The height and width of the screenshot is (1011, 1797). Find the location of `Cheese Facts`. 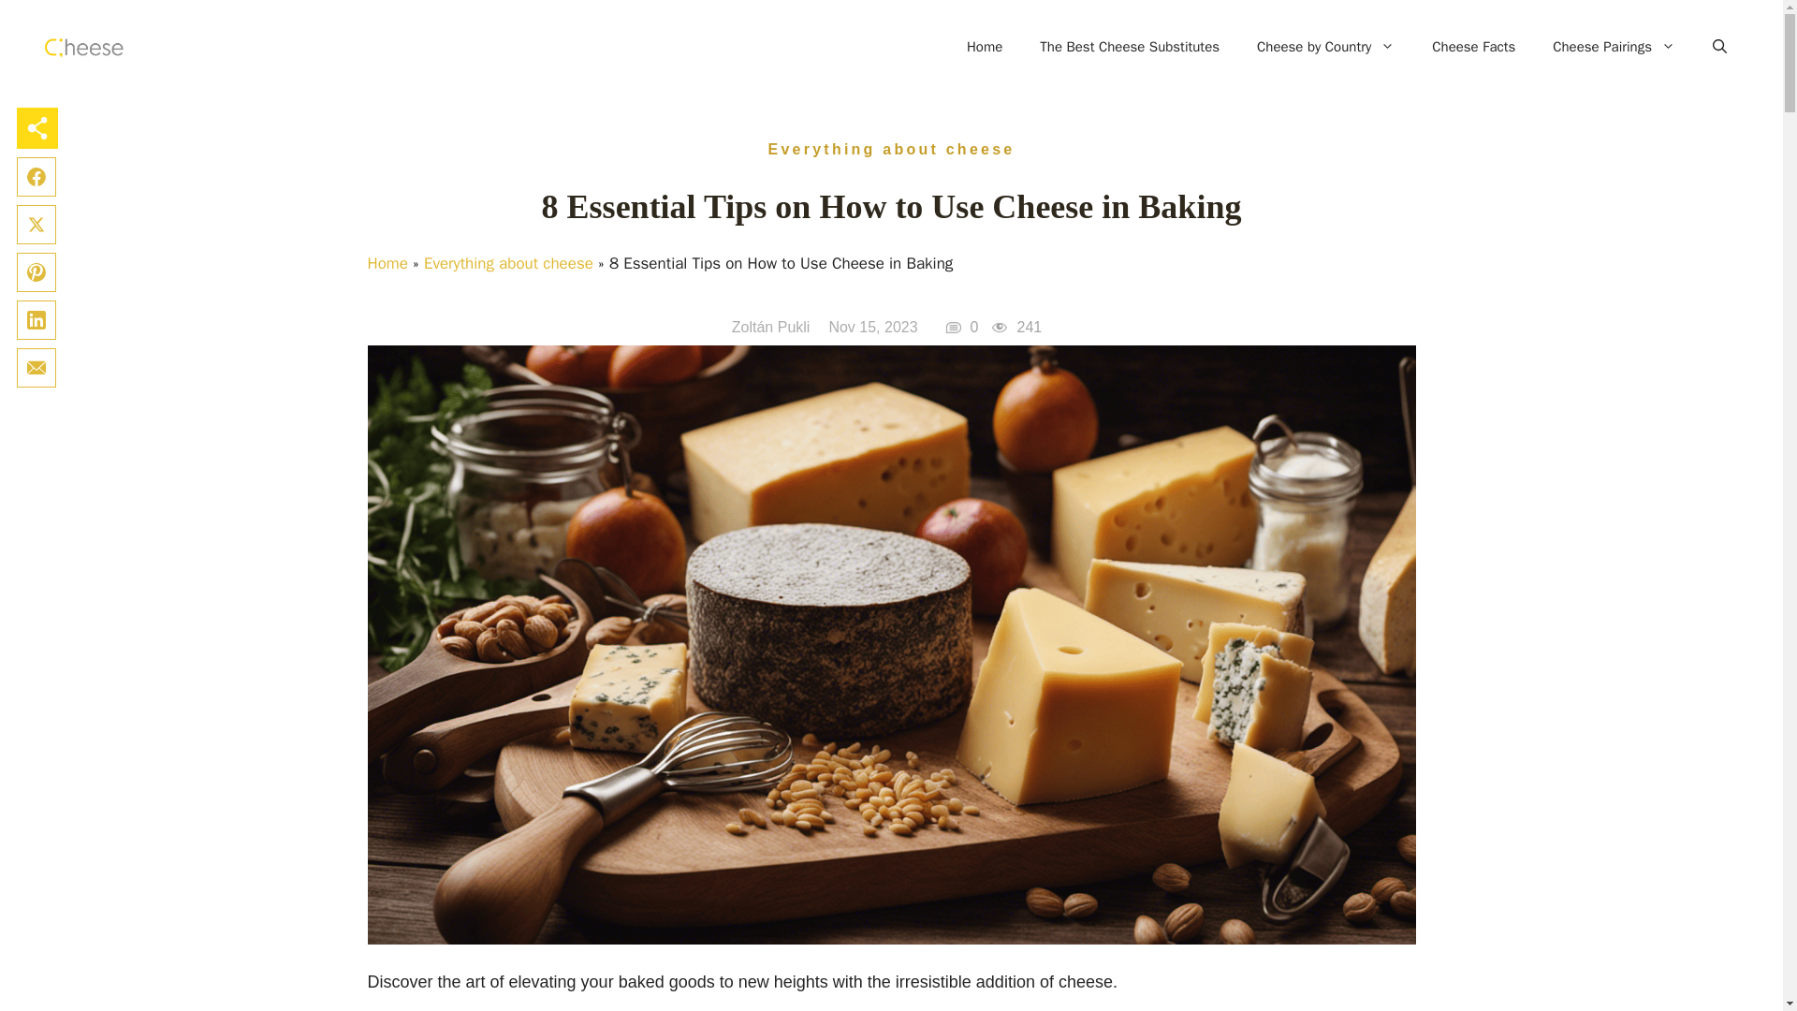

Cheese Facts is located at coordinates (1473, 47).